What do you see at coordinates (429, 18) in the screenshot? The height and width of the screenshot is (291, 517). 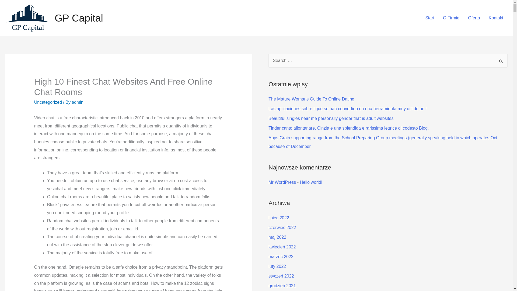 I see `Start` at bounding box center [429, 18].